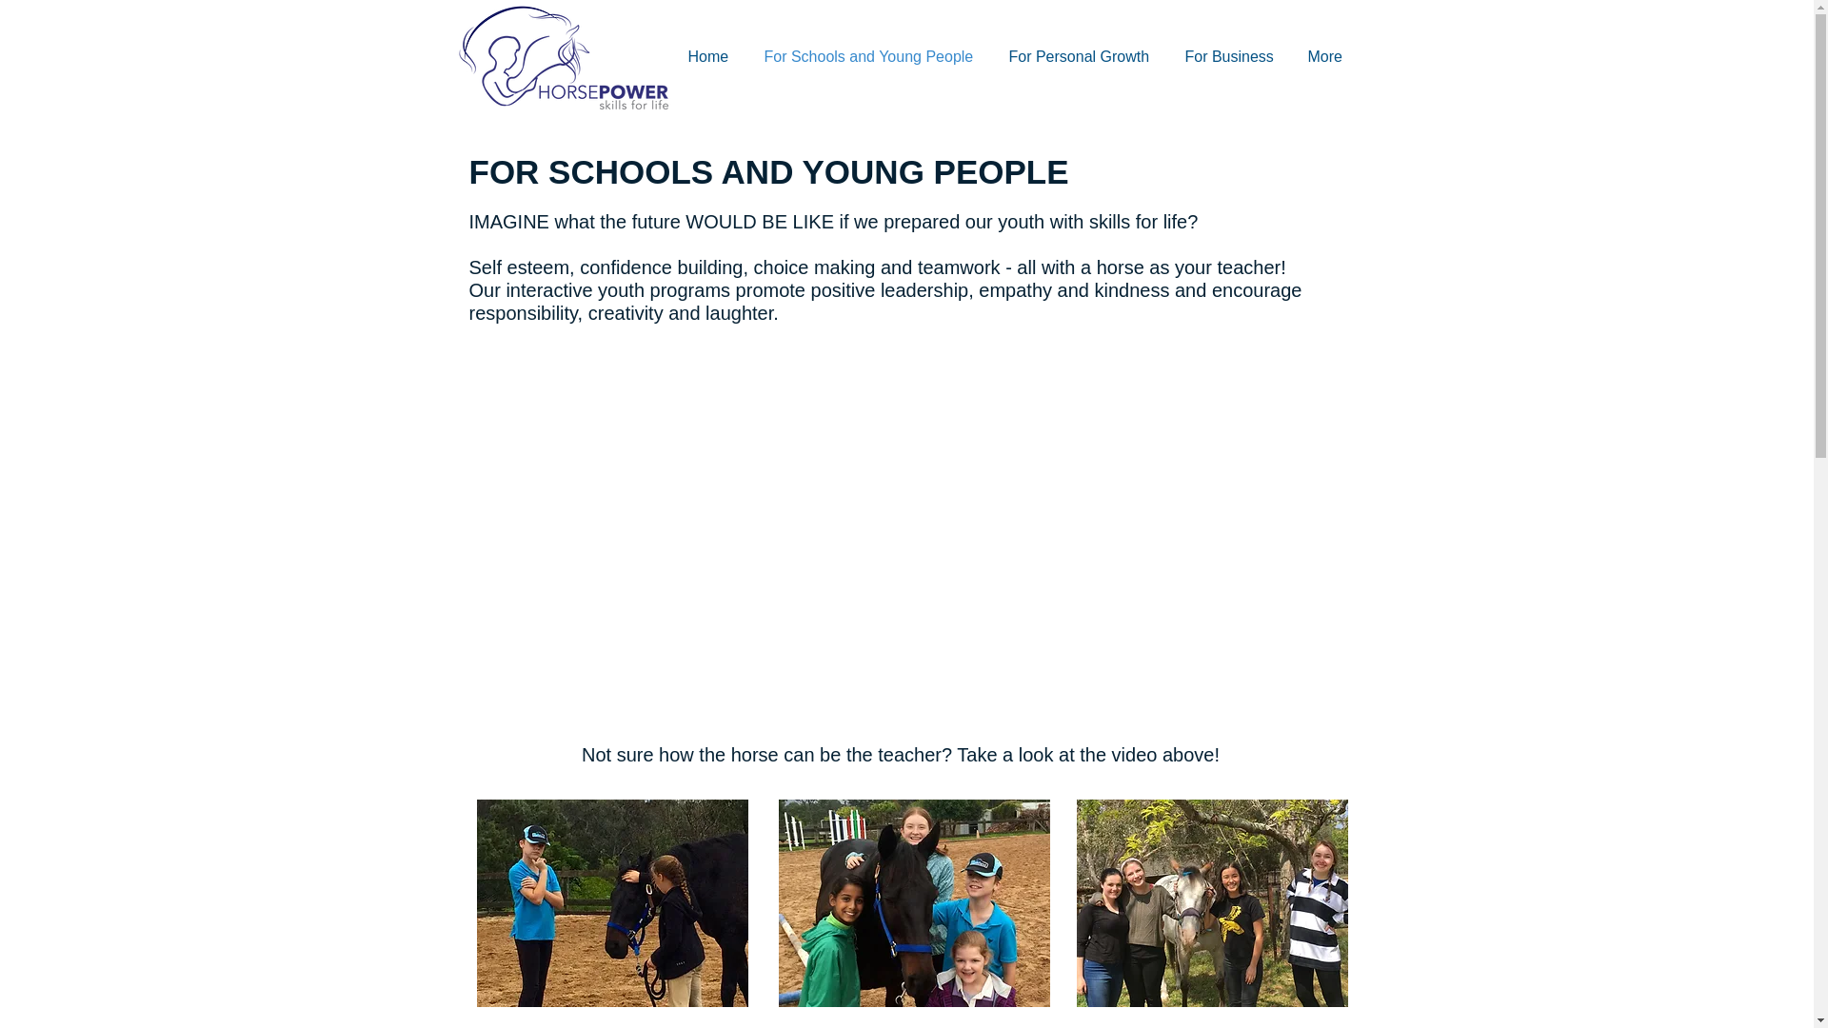 This screenshot has width=1828, height=1028. What do you see at coordinates (876, 57) in the screenshot?
I see `For Schools and Young People` at bounding box center [876, 57].